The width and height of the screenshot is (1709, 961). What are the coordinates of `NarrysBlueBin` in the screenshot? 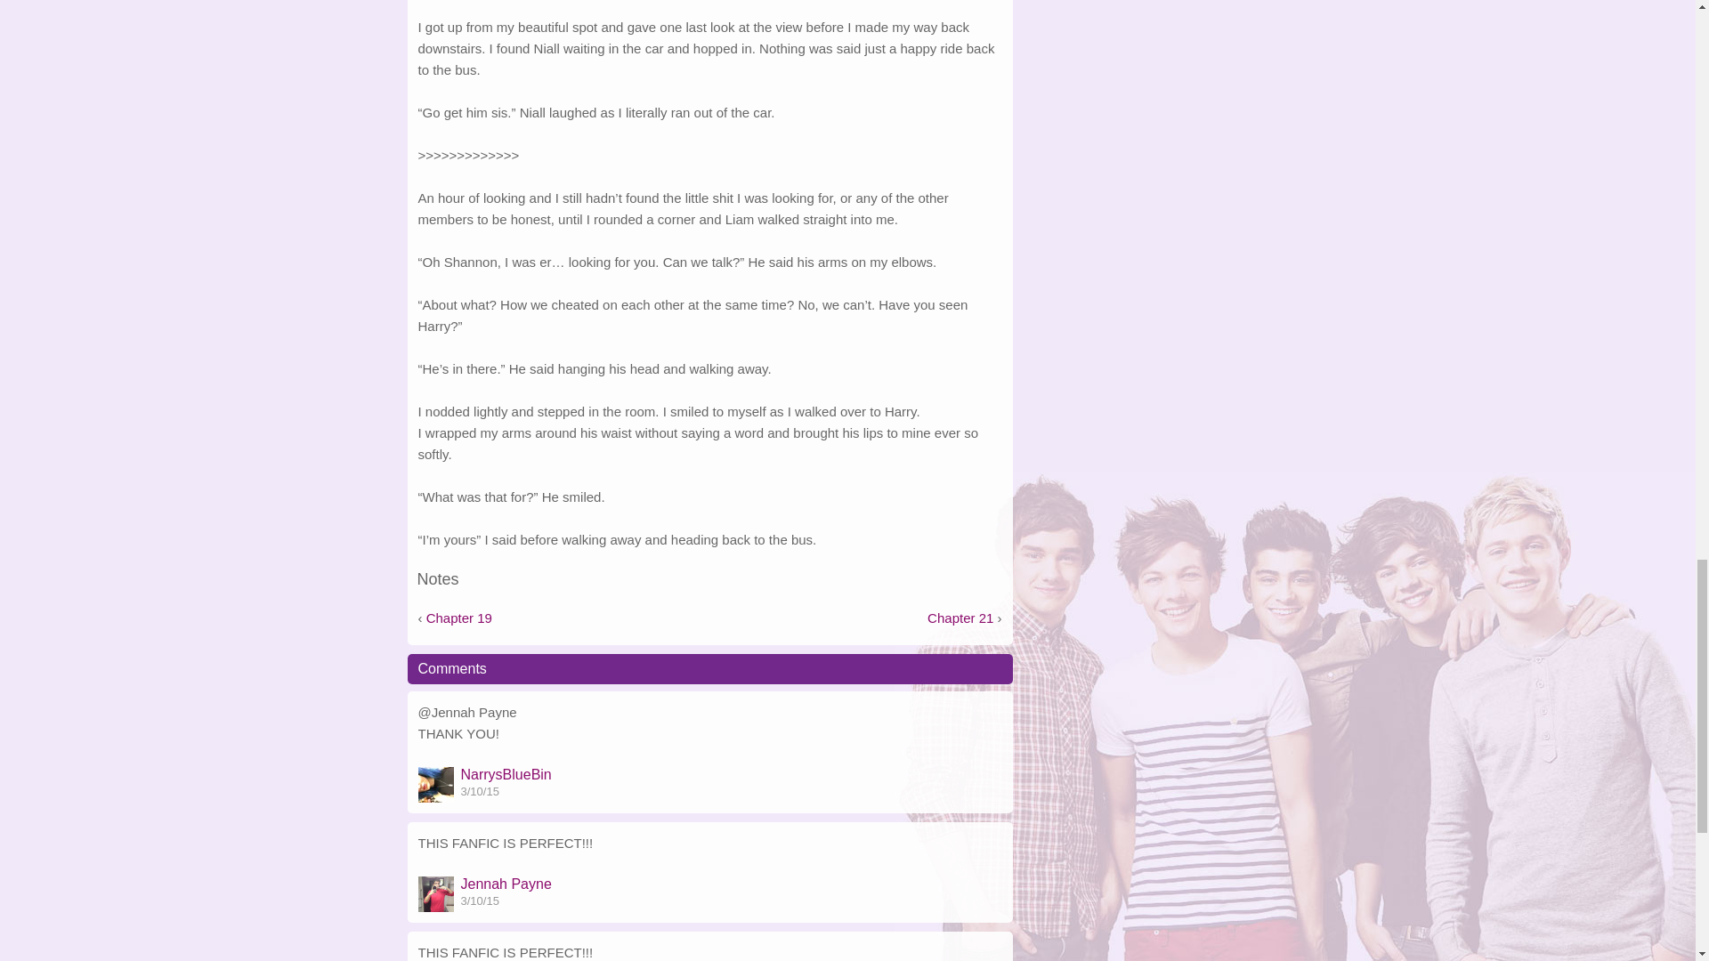 It's located at (506, 774).